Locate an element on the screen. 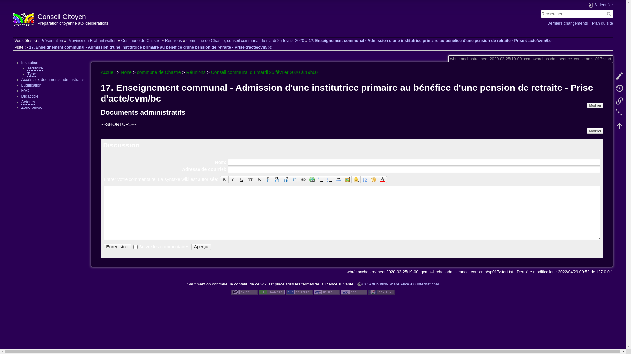 The width and height of the screenshot is (631, 354). Valid CSS is located at coordinates (354, 292).